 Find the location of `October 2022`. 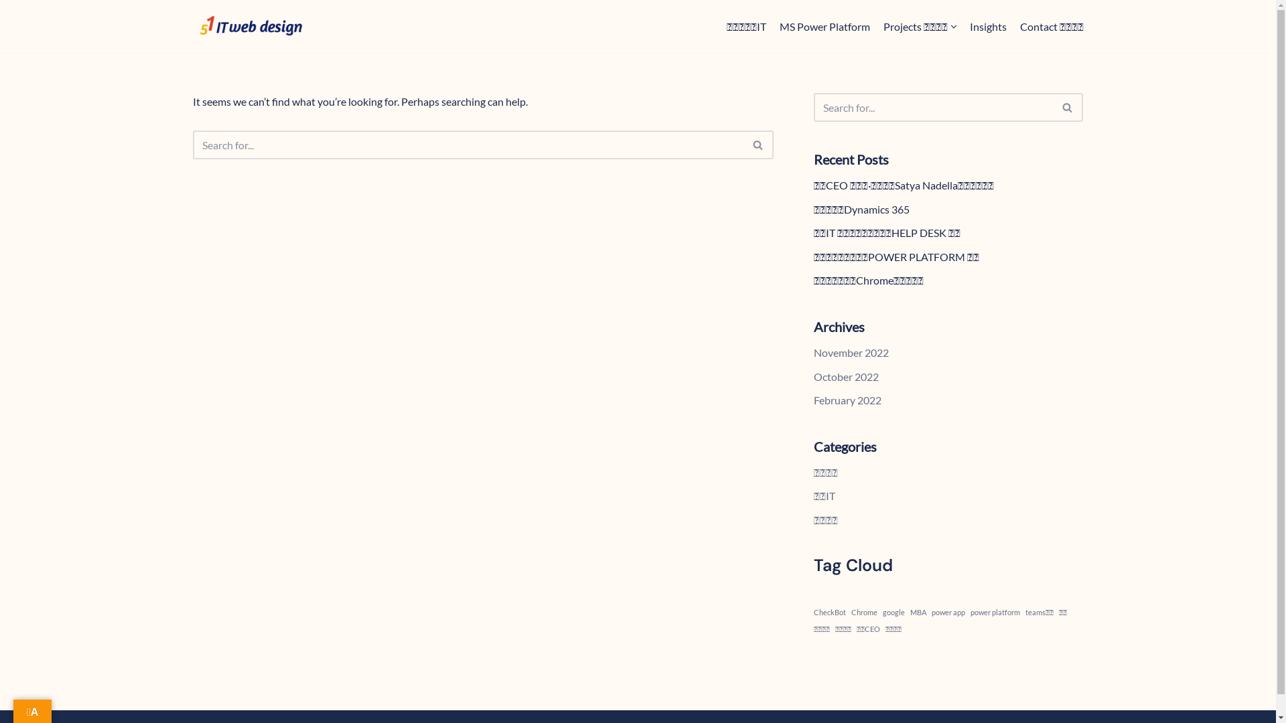

October 2022 is located at coordinates (847, 376).